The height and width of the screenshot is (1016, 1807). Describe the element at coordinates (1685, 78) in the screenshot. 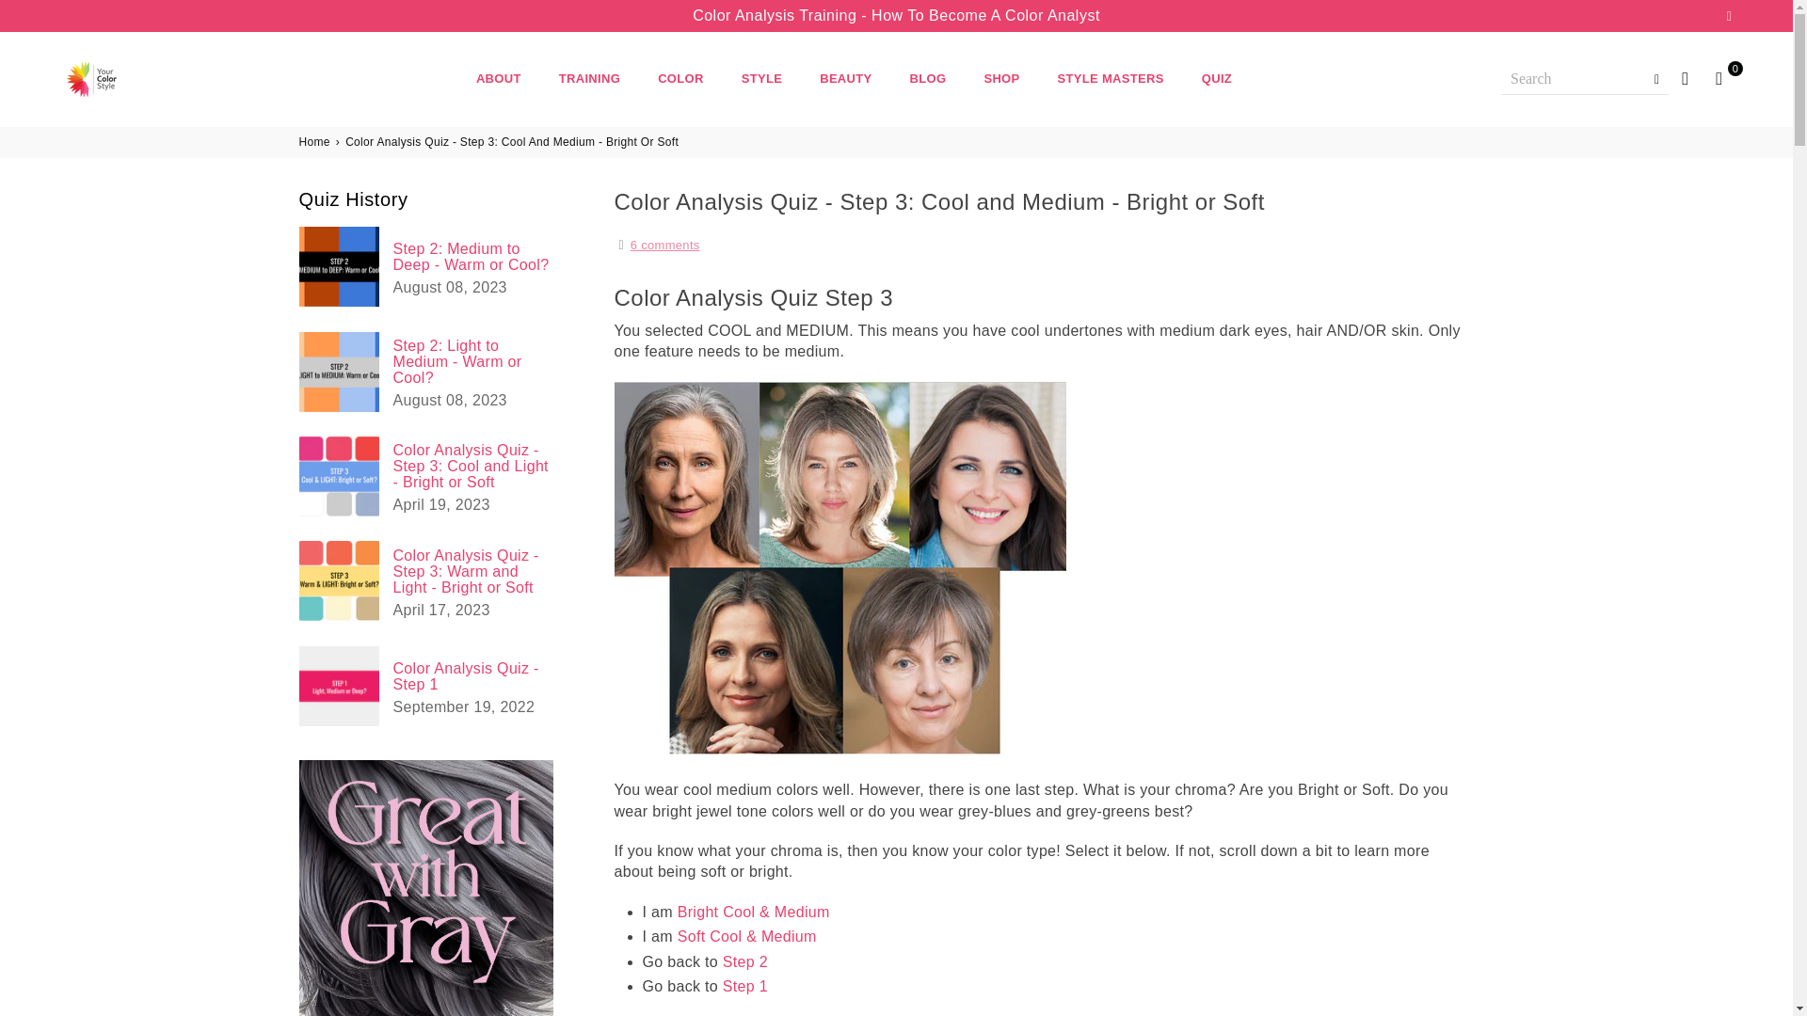

I see `Settings` at that location.